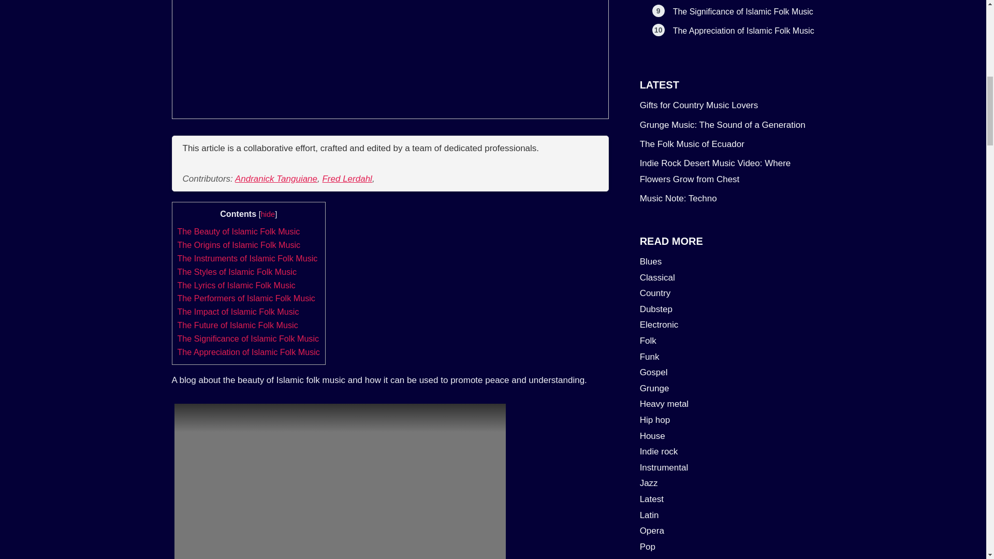 The image size is (994, 559). What do you see at coordinates (246, 258) in the screenshot?
I see `The Instruments of Islamic Folk Music` at bounding box center [246, 258].